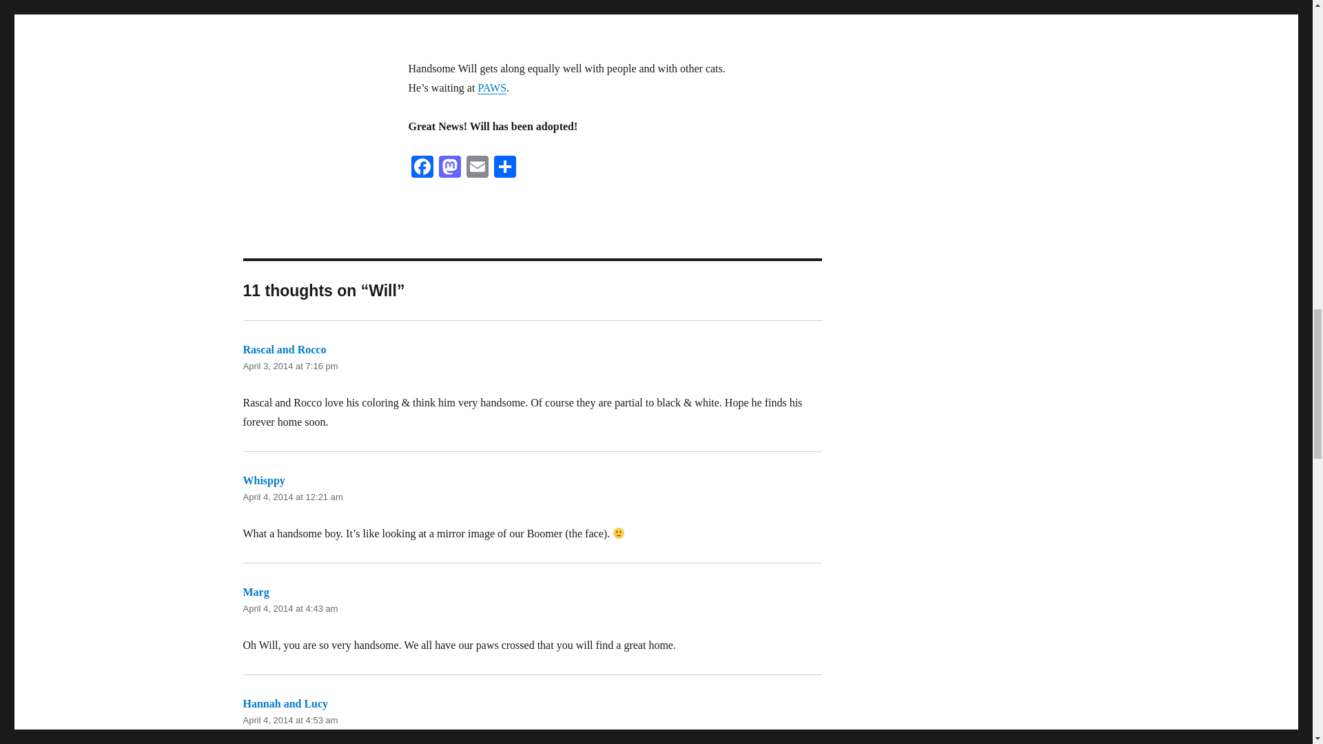 This screenshot has height=744, width=1323. I want to click on Rascal and Rocco, so click(284, 349).